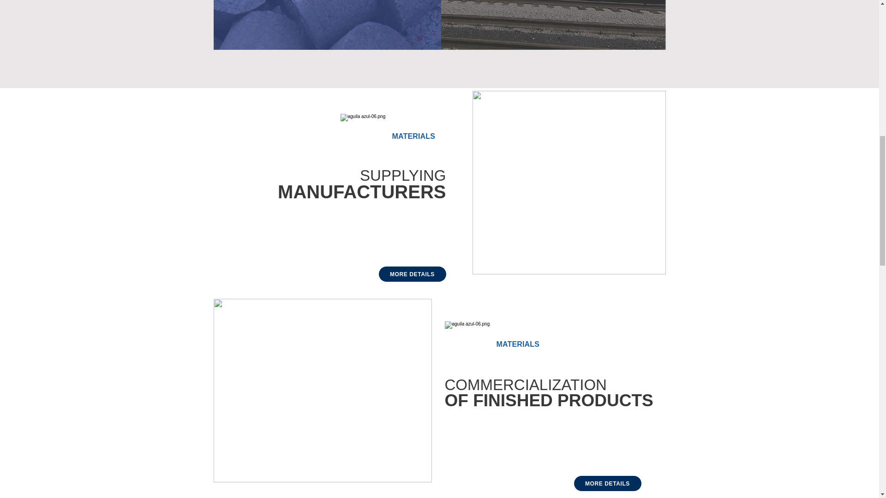  What do you see at coordinates (322, 391) in the screenshot?
I see `tercer imagen prin-06.png` at bounding box center [322, 391].